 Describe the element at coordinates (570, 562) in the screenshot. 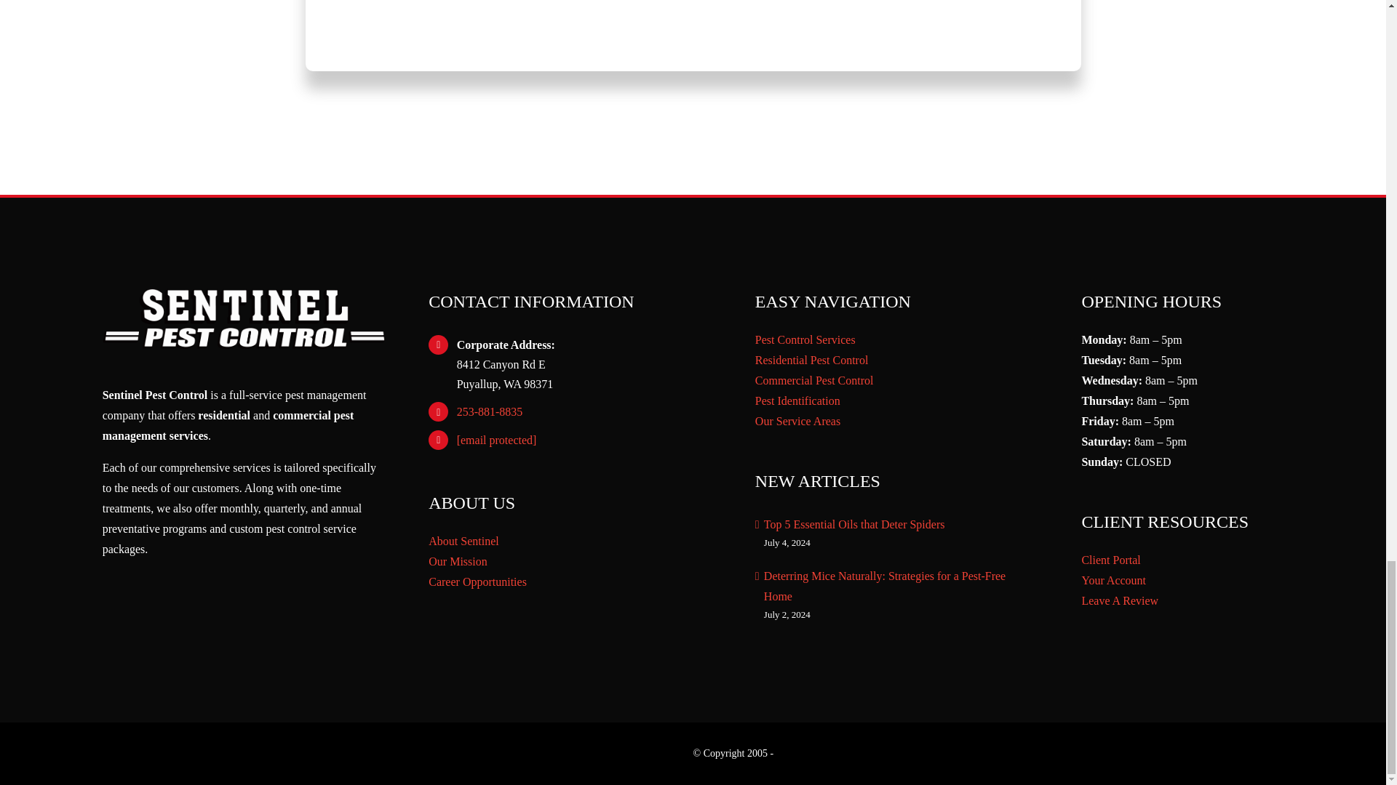

I see `Our Mission` at that location.